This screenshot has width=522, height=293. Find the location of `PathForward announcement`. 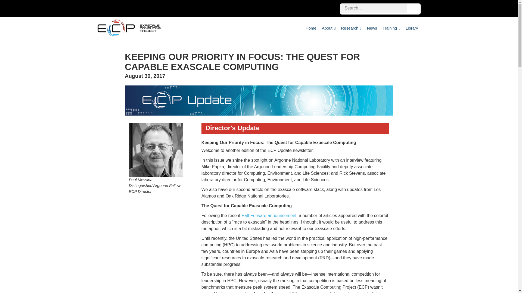

PathForward announcement is located at coordinates (269, 215).